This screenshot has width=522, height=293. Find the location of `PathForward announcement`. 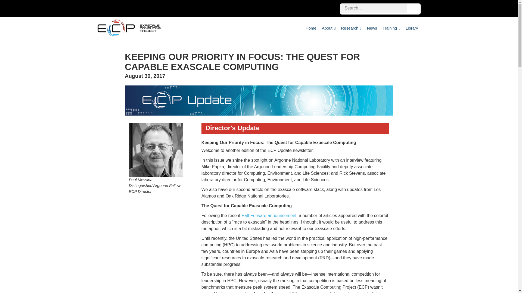

PathForward announcement is located at coordinates (269, 215).